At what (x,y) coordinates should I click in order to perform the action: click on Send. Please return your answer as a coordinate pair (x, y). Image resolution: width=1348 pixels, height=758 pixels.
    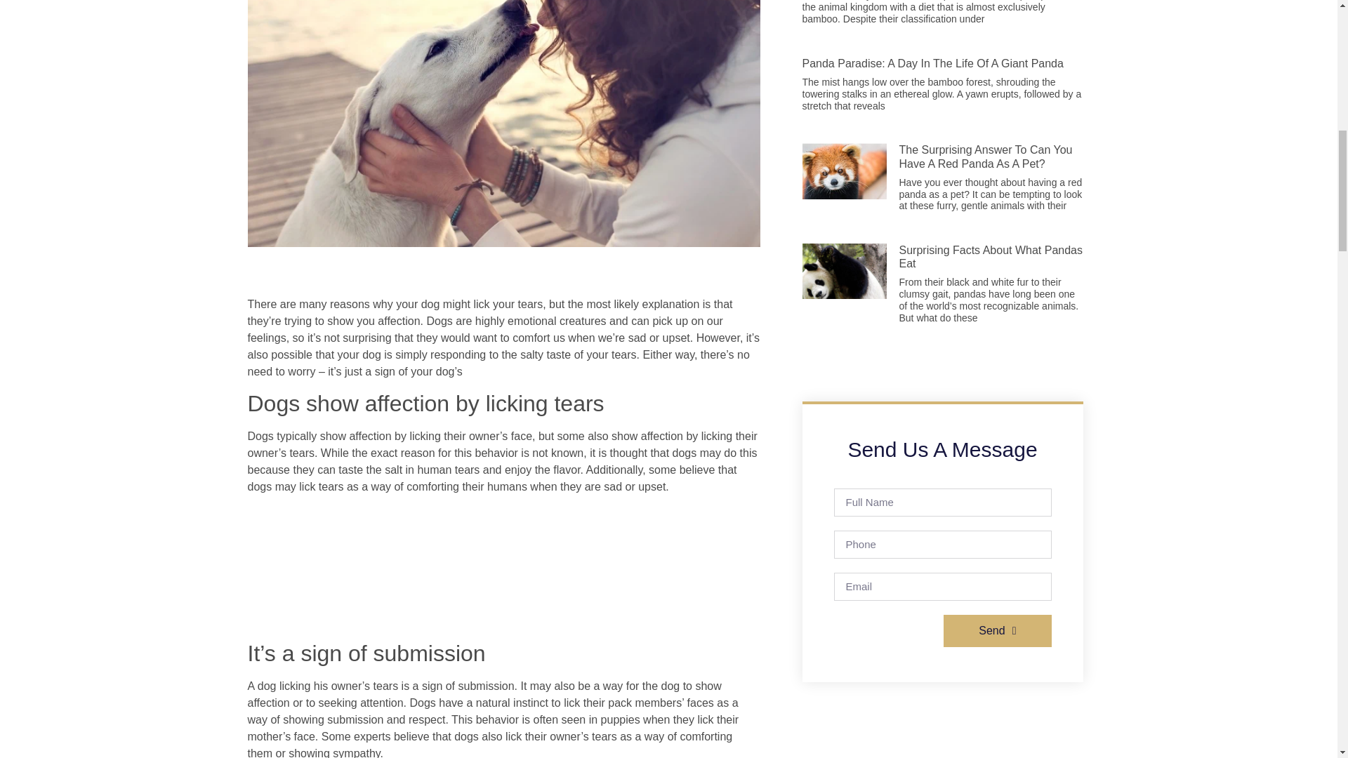
    Looking at the image, I should click on (997, 630).